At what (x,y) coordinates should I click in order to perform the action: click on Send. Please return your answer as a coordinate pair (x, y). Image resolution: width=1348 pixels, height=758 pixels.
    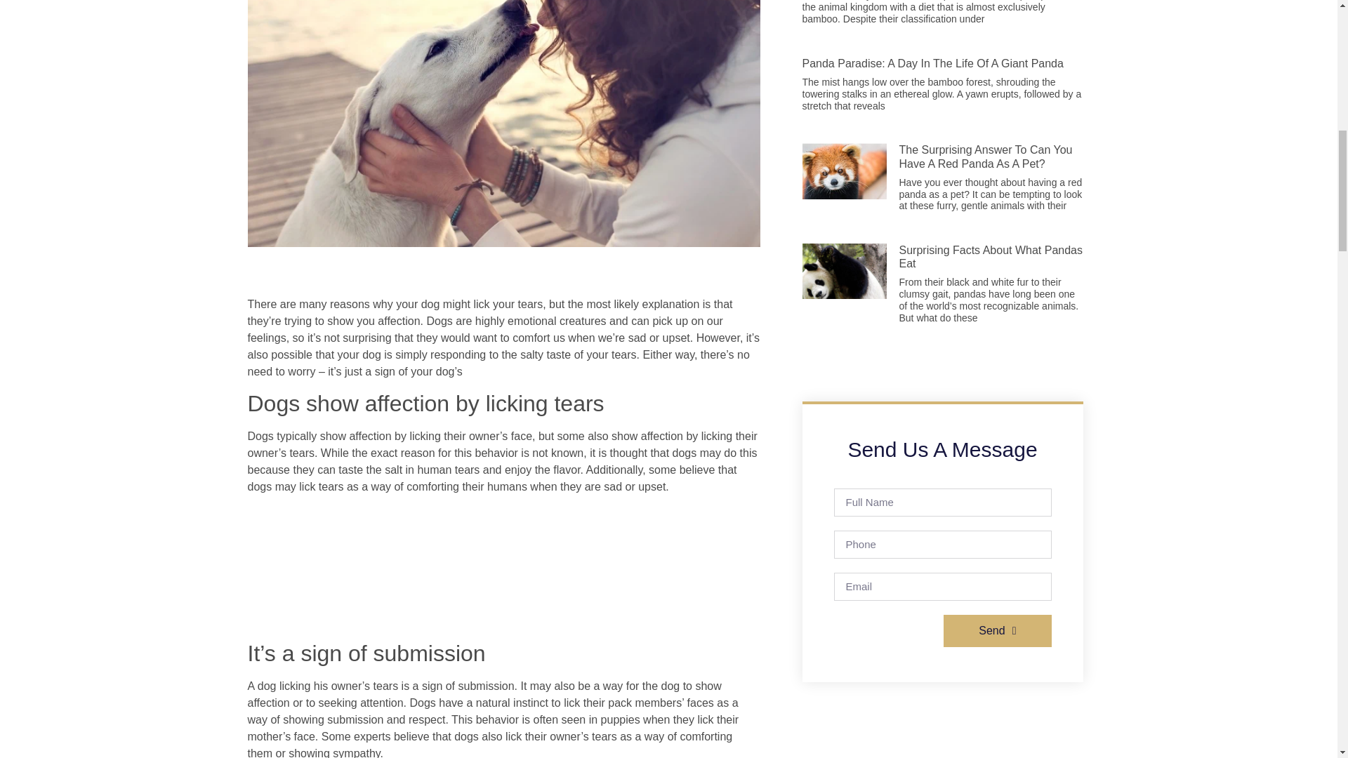
    Looking at the image, I should click on (997, 630).